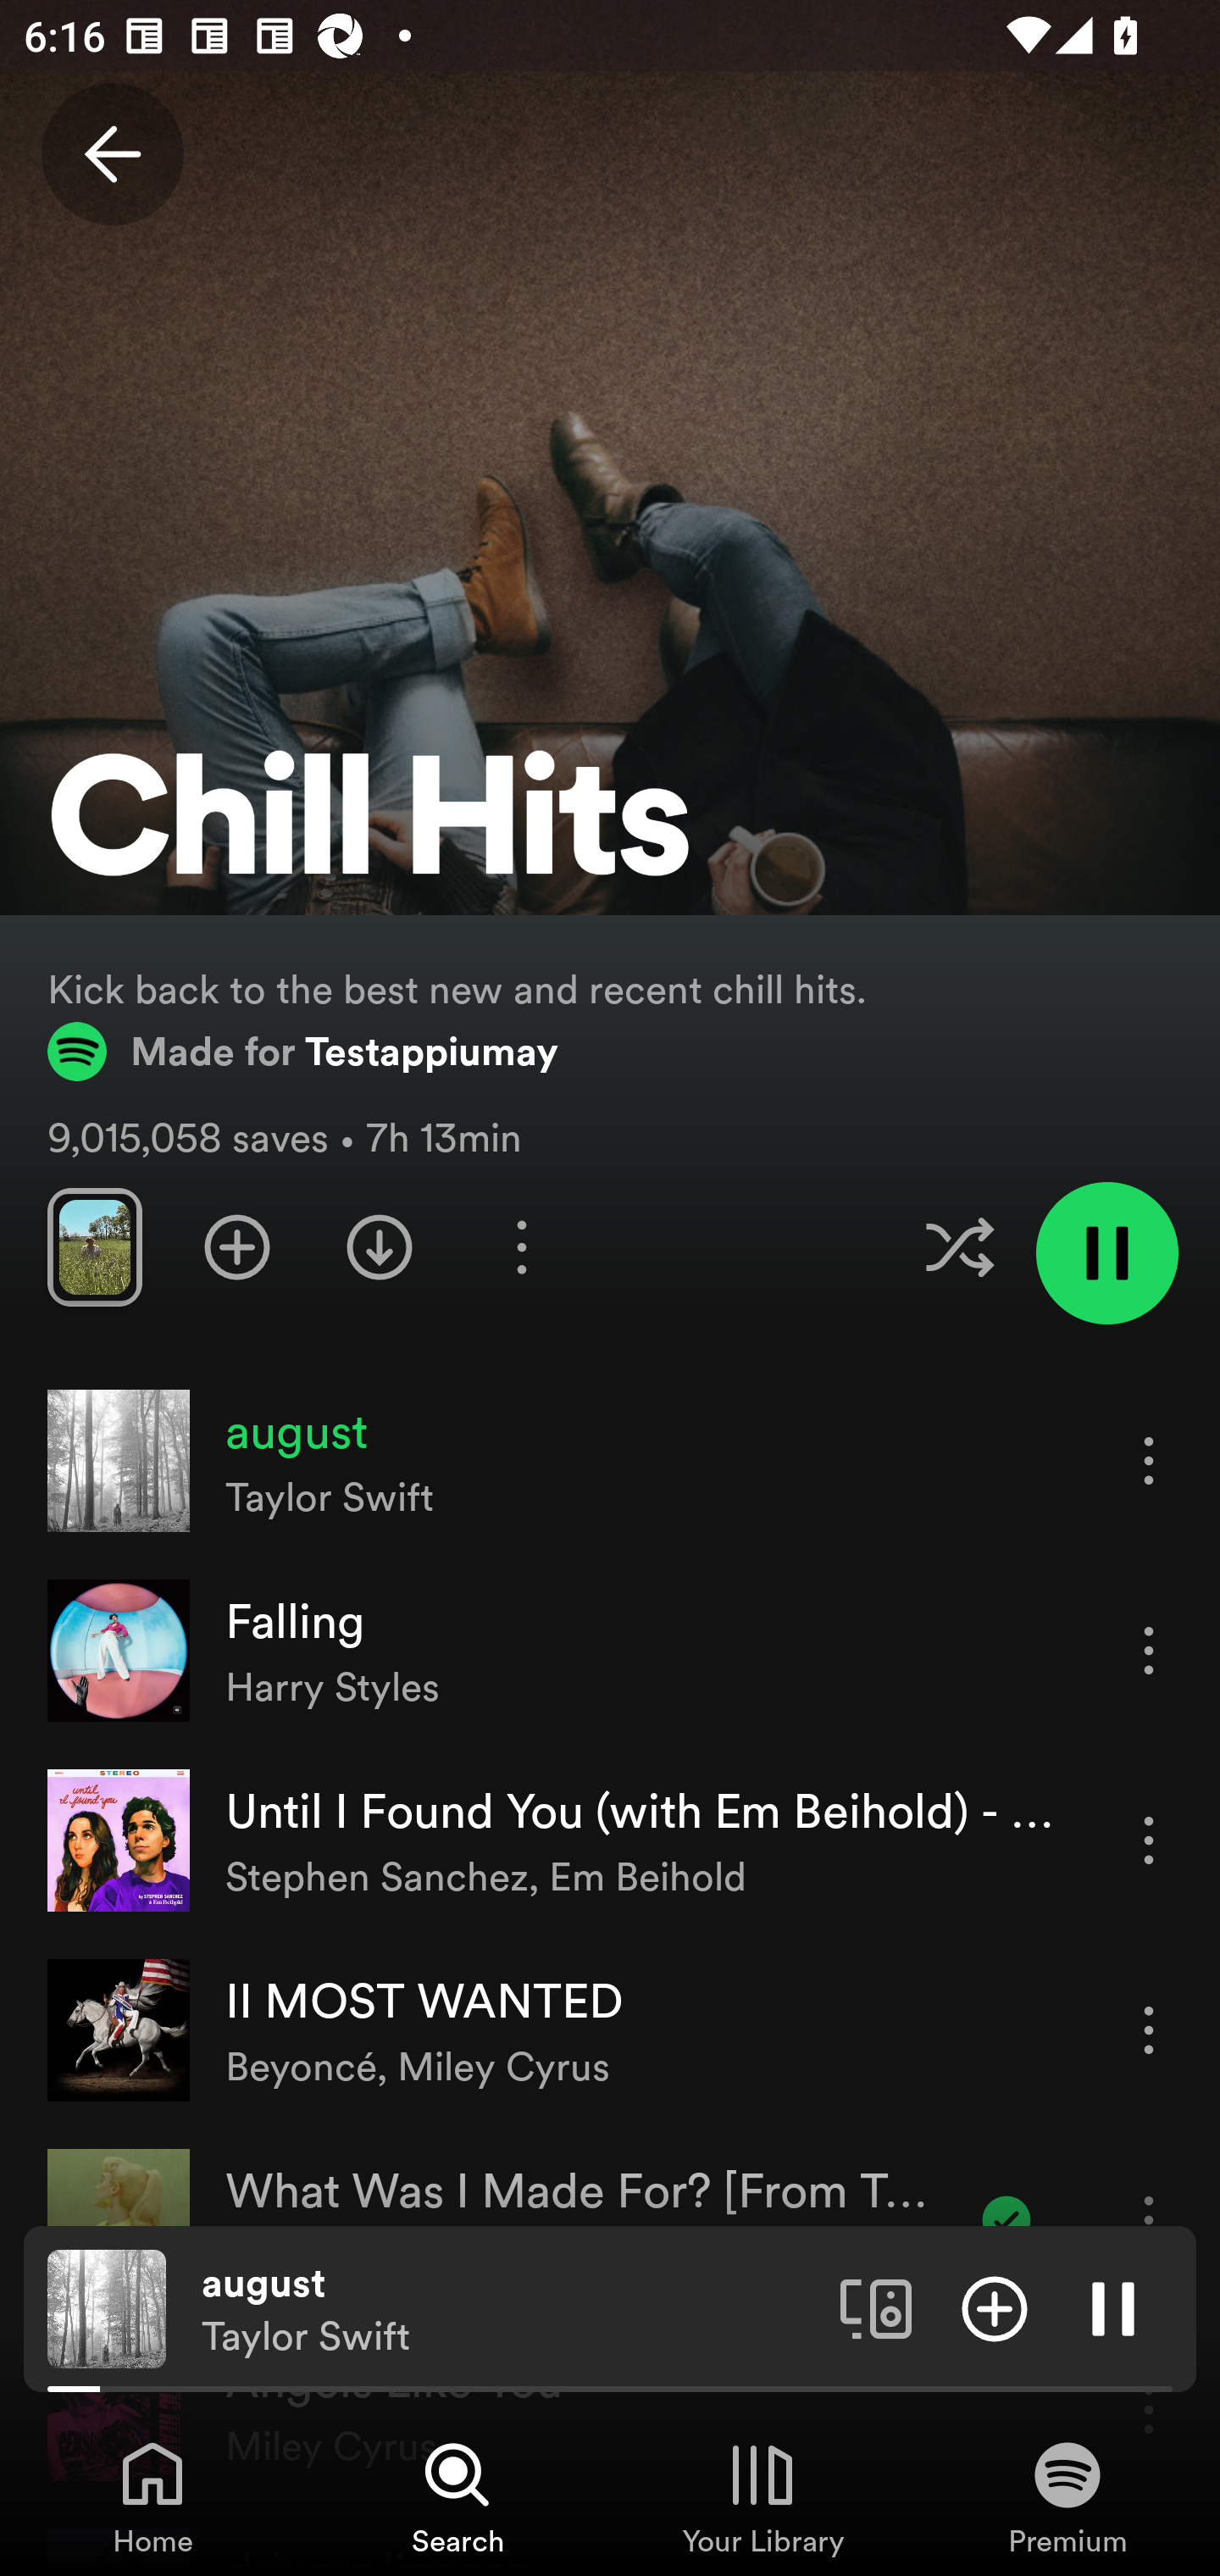 The width and height of the screenshot is (1220, 2576). I want to click on Add item, so click(995, 2307).